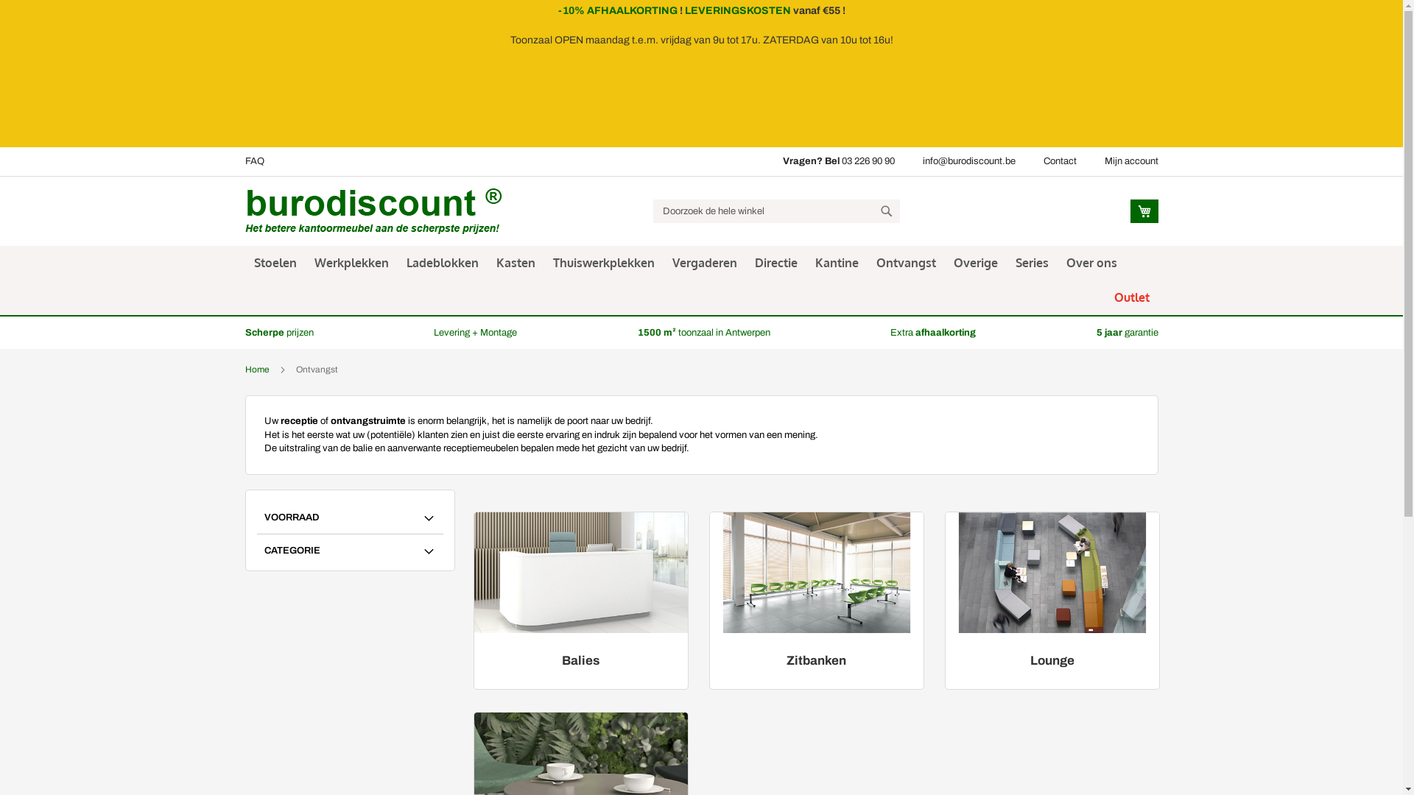 This screenshot has height=795, width=1414. What do you see at coordinates (254, 161) in the screenshot?
I see `FAQ` at bounding box center [254, 161].